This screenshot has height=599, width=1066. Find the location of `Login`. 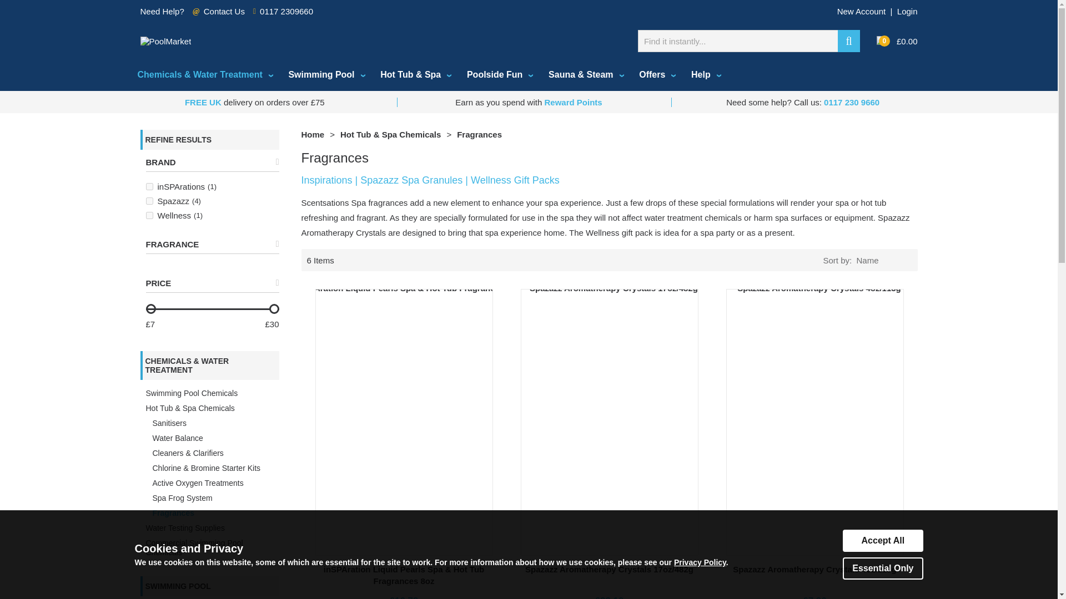

Login is located at coordinates (907, 11).